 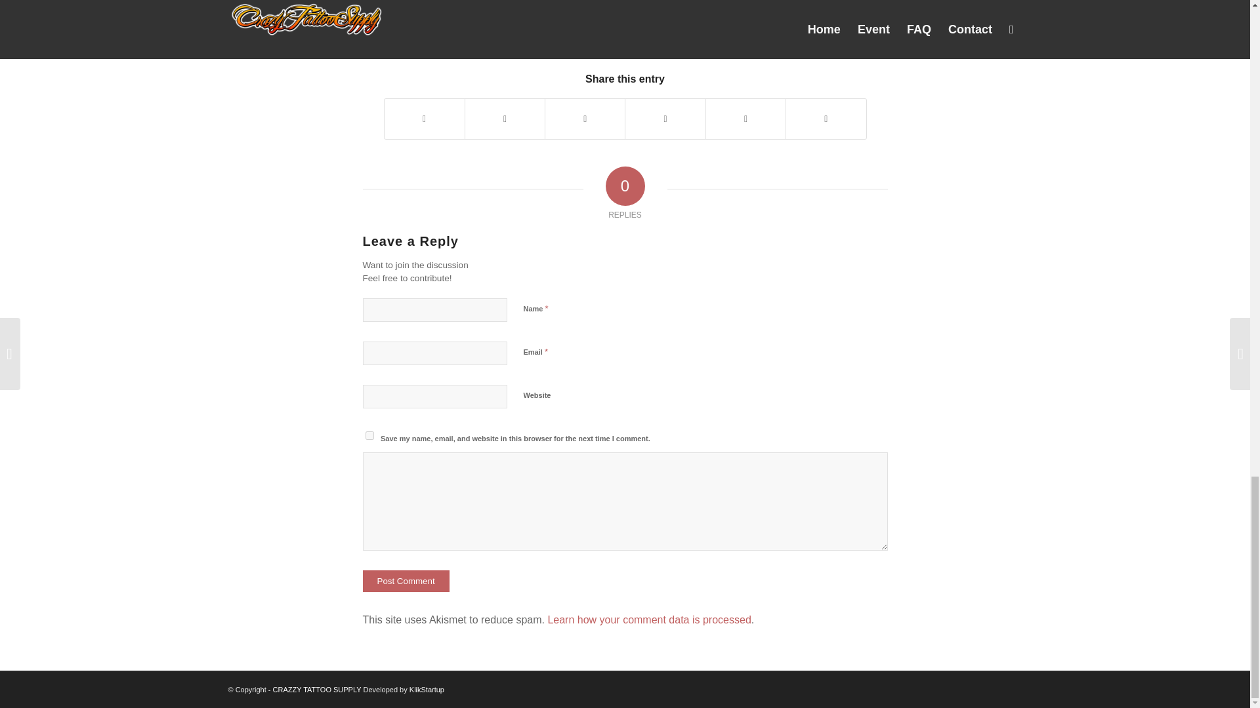 I want to click on Posts by johangila, so click(x=665, y=30).